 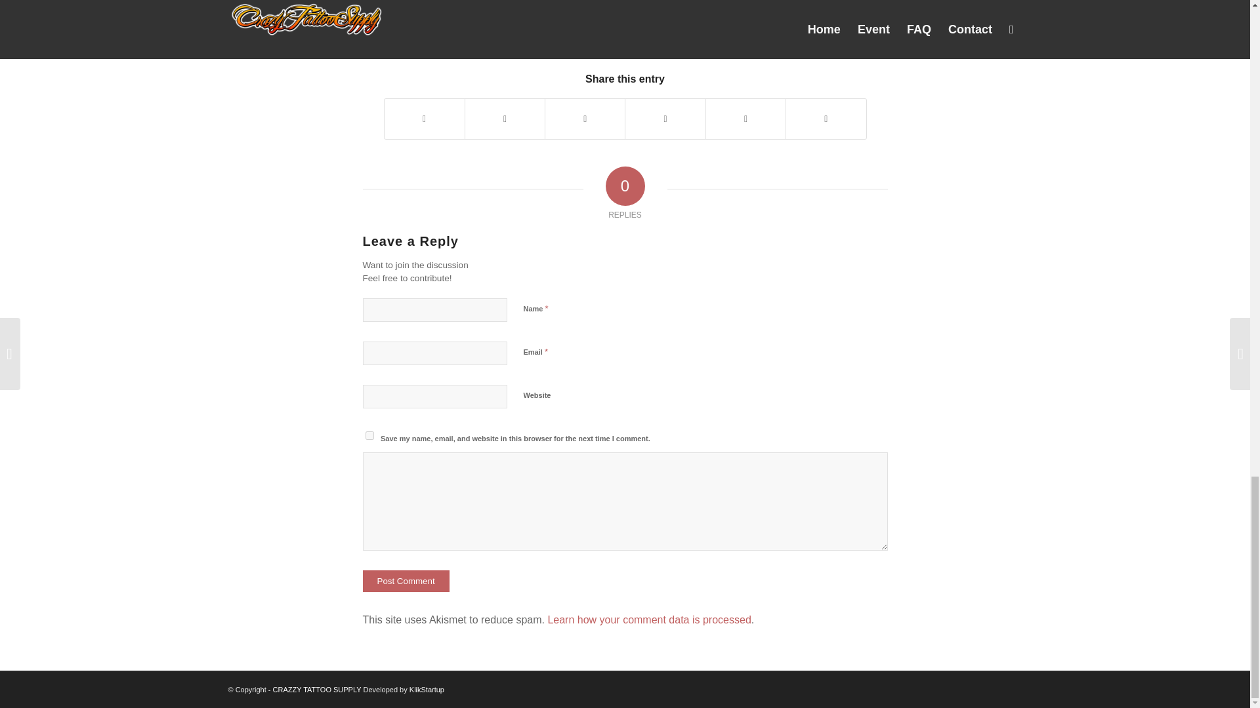 I want to click on Posts by johangila, so click(x=665, y=30).